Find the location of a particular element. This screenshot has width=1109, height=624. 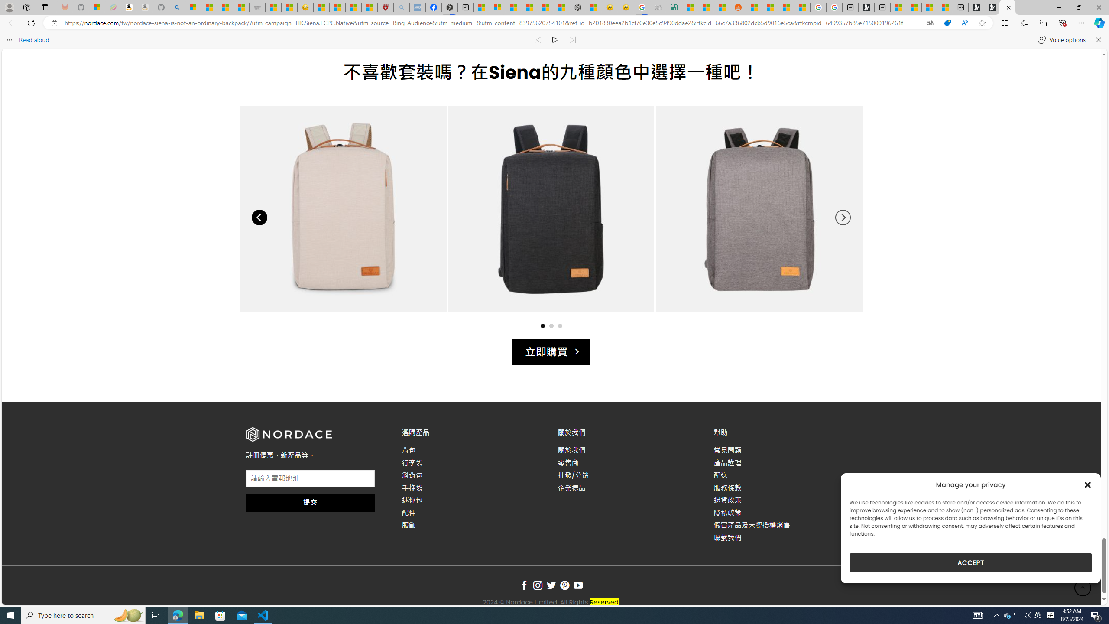

Science - MSN is located at coordinates (353, 7).